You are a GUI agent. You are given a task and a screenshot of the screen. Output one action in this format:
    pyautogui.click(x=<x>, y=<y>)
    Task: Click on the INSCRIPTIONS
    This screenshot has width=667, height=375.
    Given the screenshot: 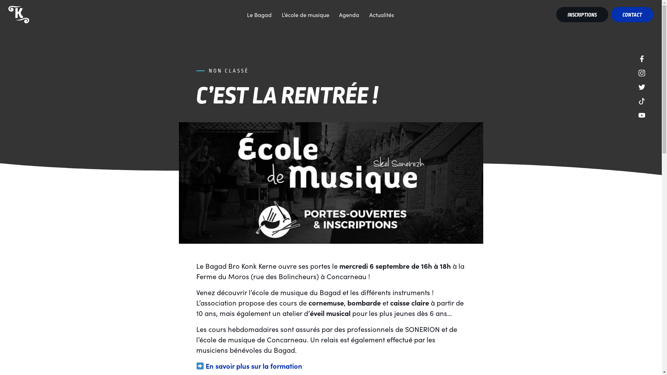 What is the action you would take?
    pyautogui.click(x=582, y=15)
    